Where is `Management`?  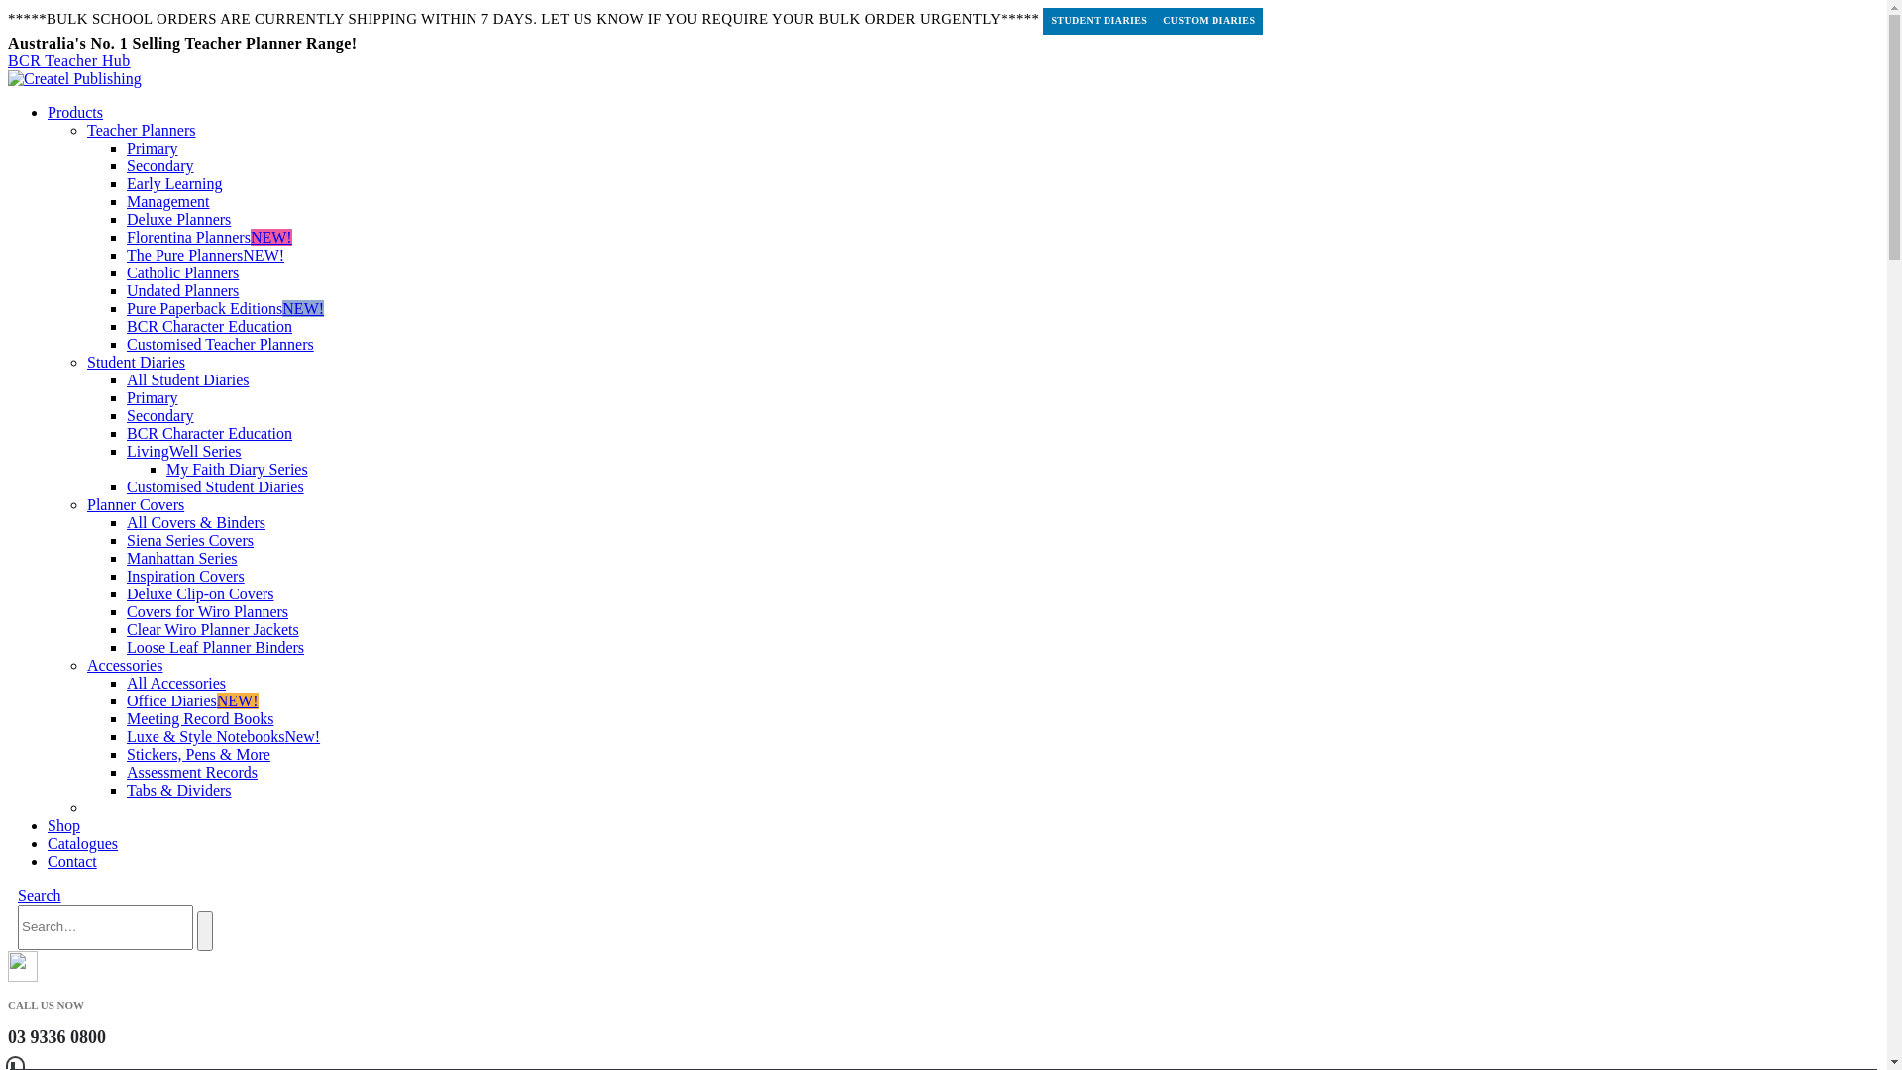
Management is located at coordinates (168, 202).